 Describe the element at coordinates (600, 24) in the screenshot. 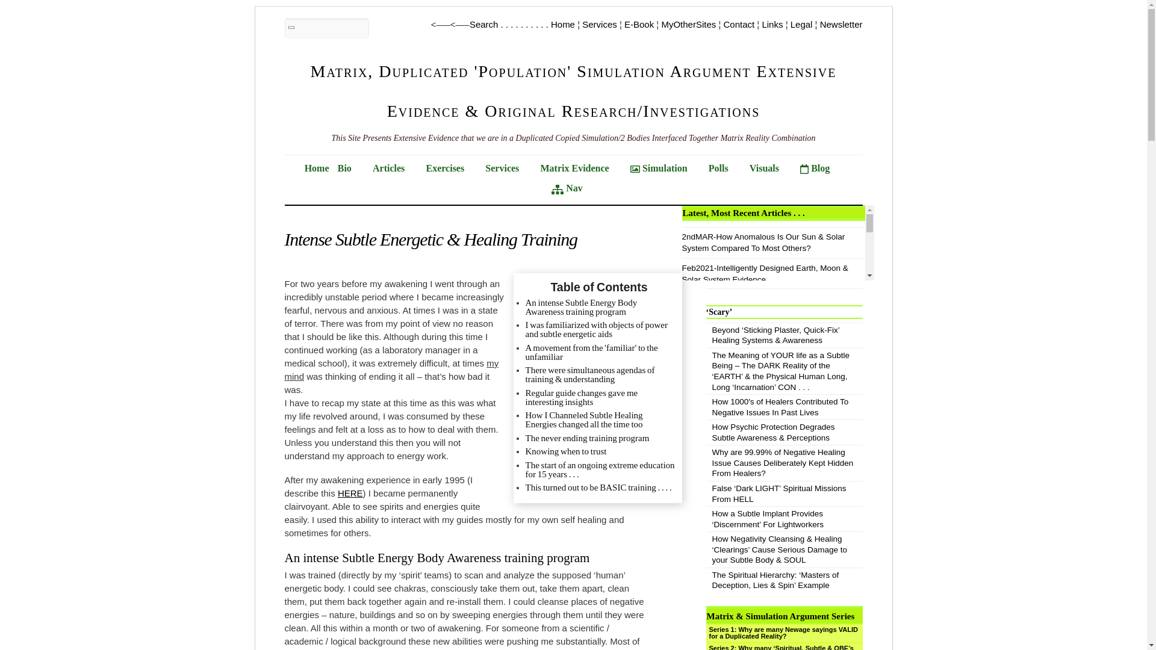

I see `Services` at that location.